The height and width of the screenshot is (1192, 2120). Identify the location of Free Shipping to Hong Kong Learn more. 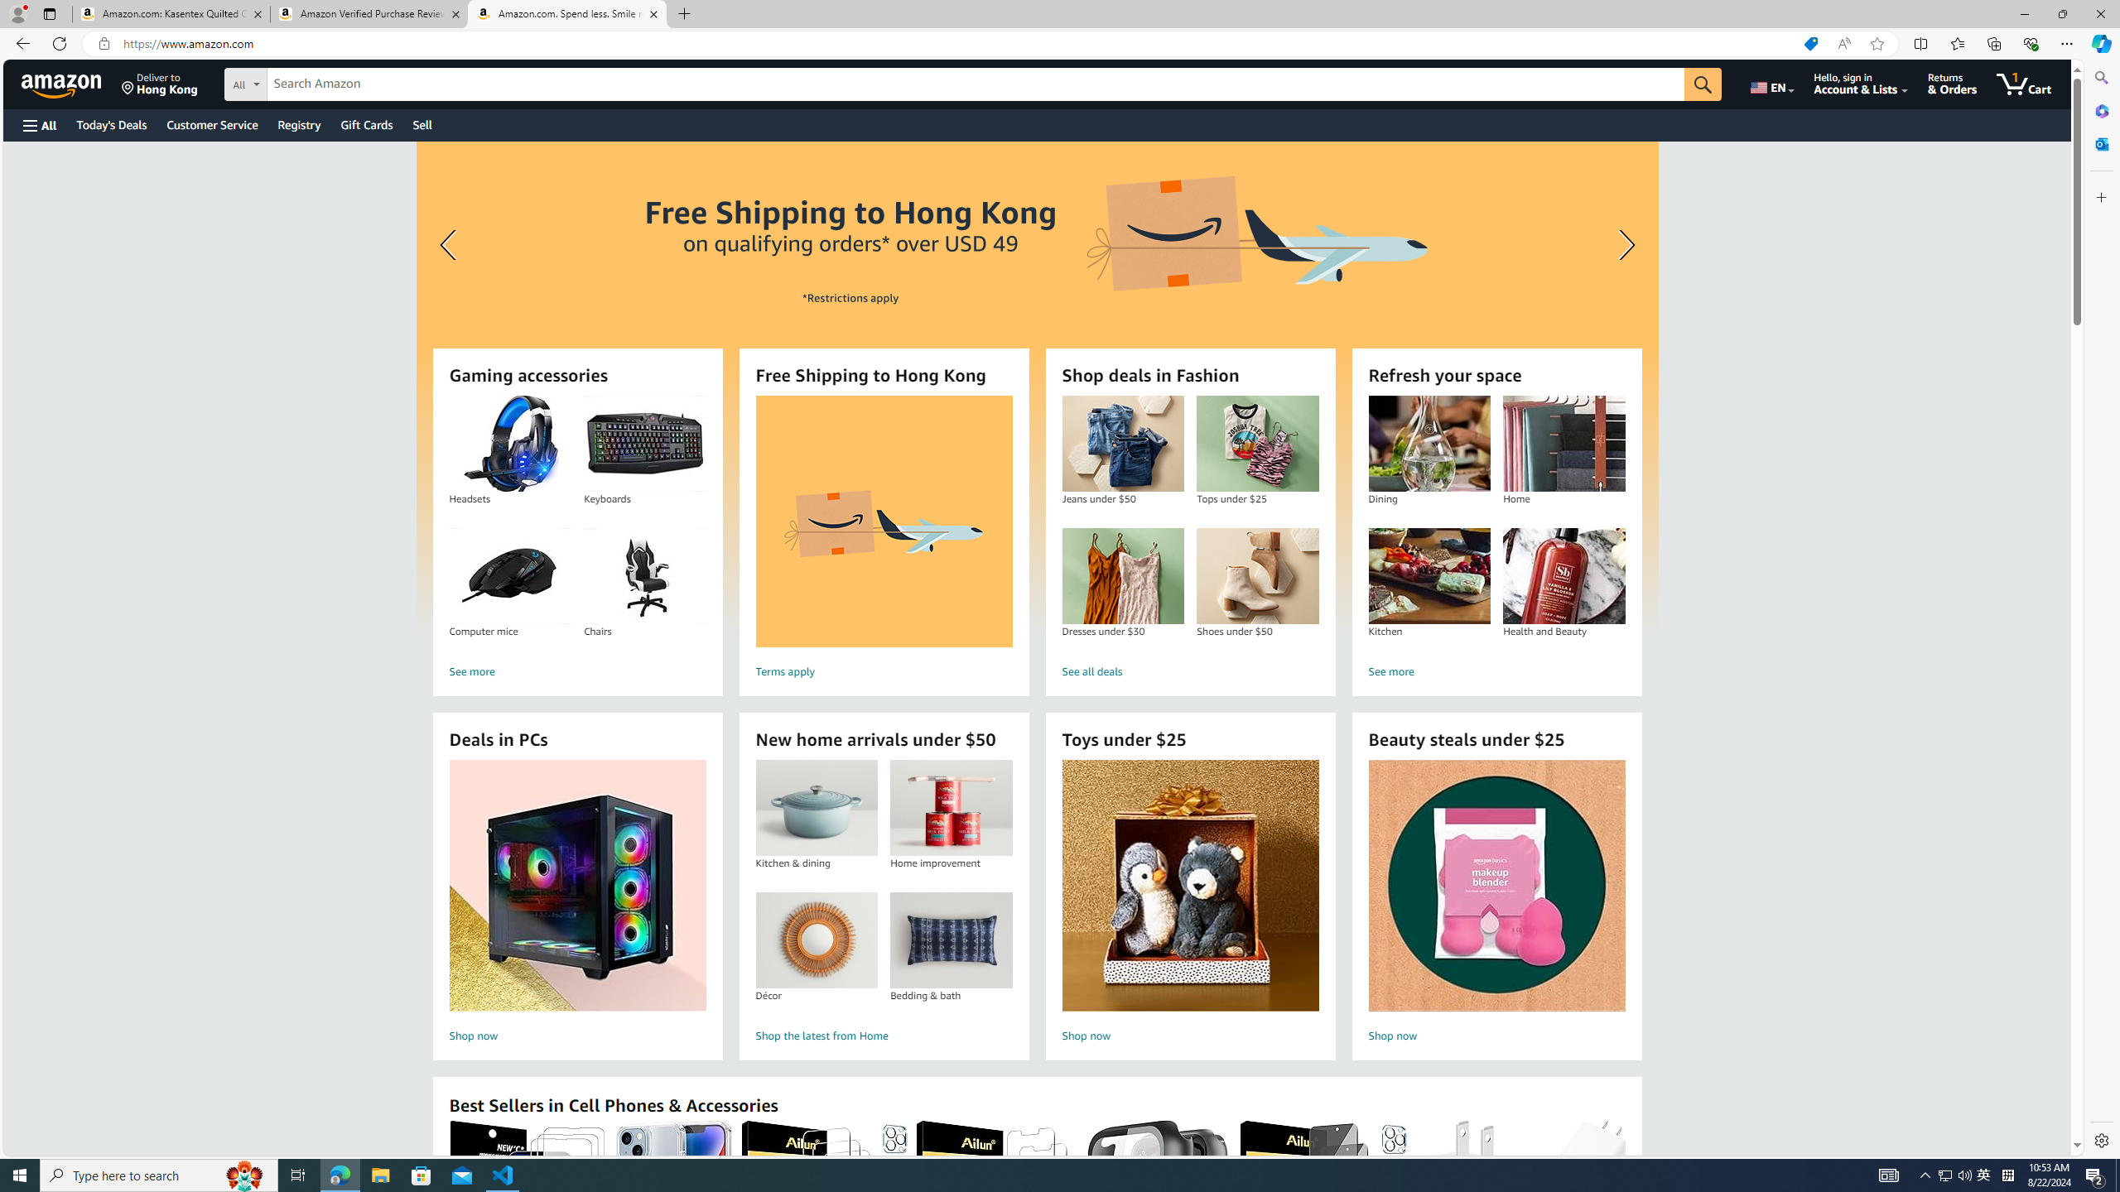
(1036, 389).